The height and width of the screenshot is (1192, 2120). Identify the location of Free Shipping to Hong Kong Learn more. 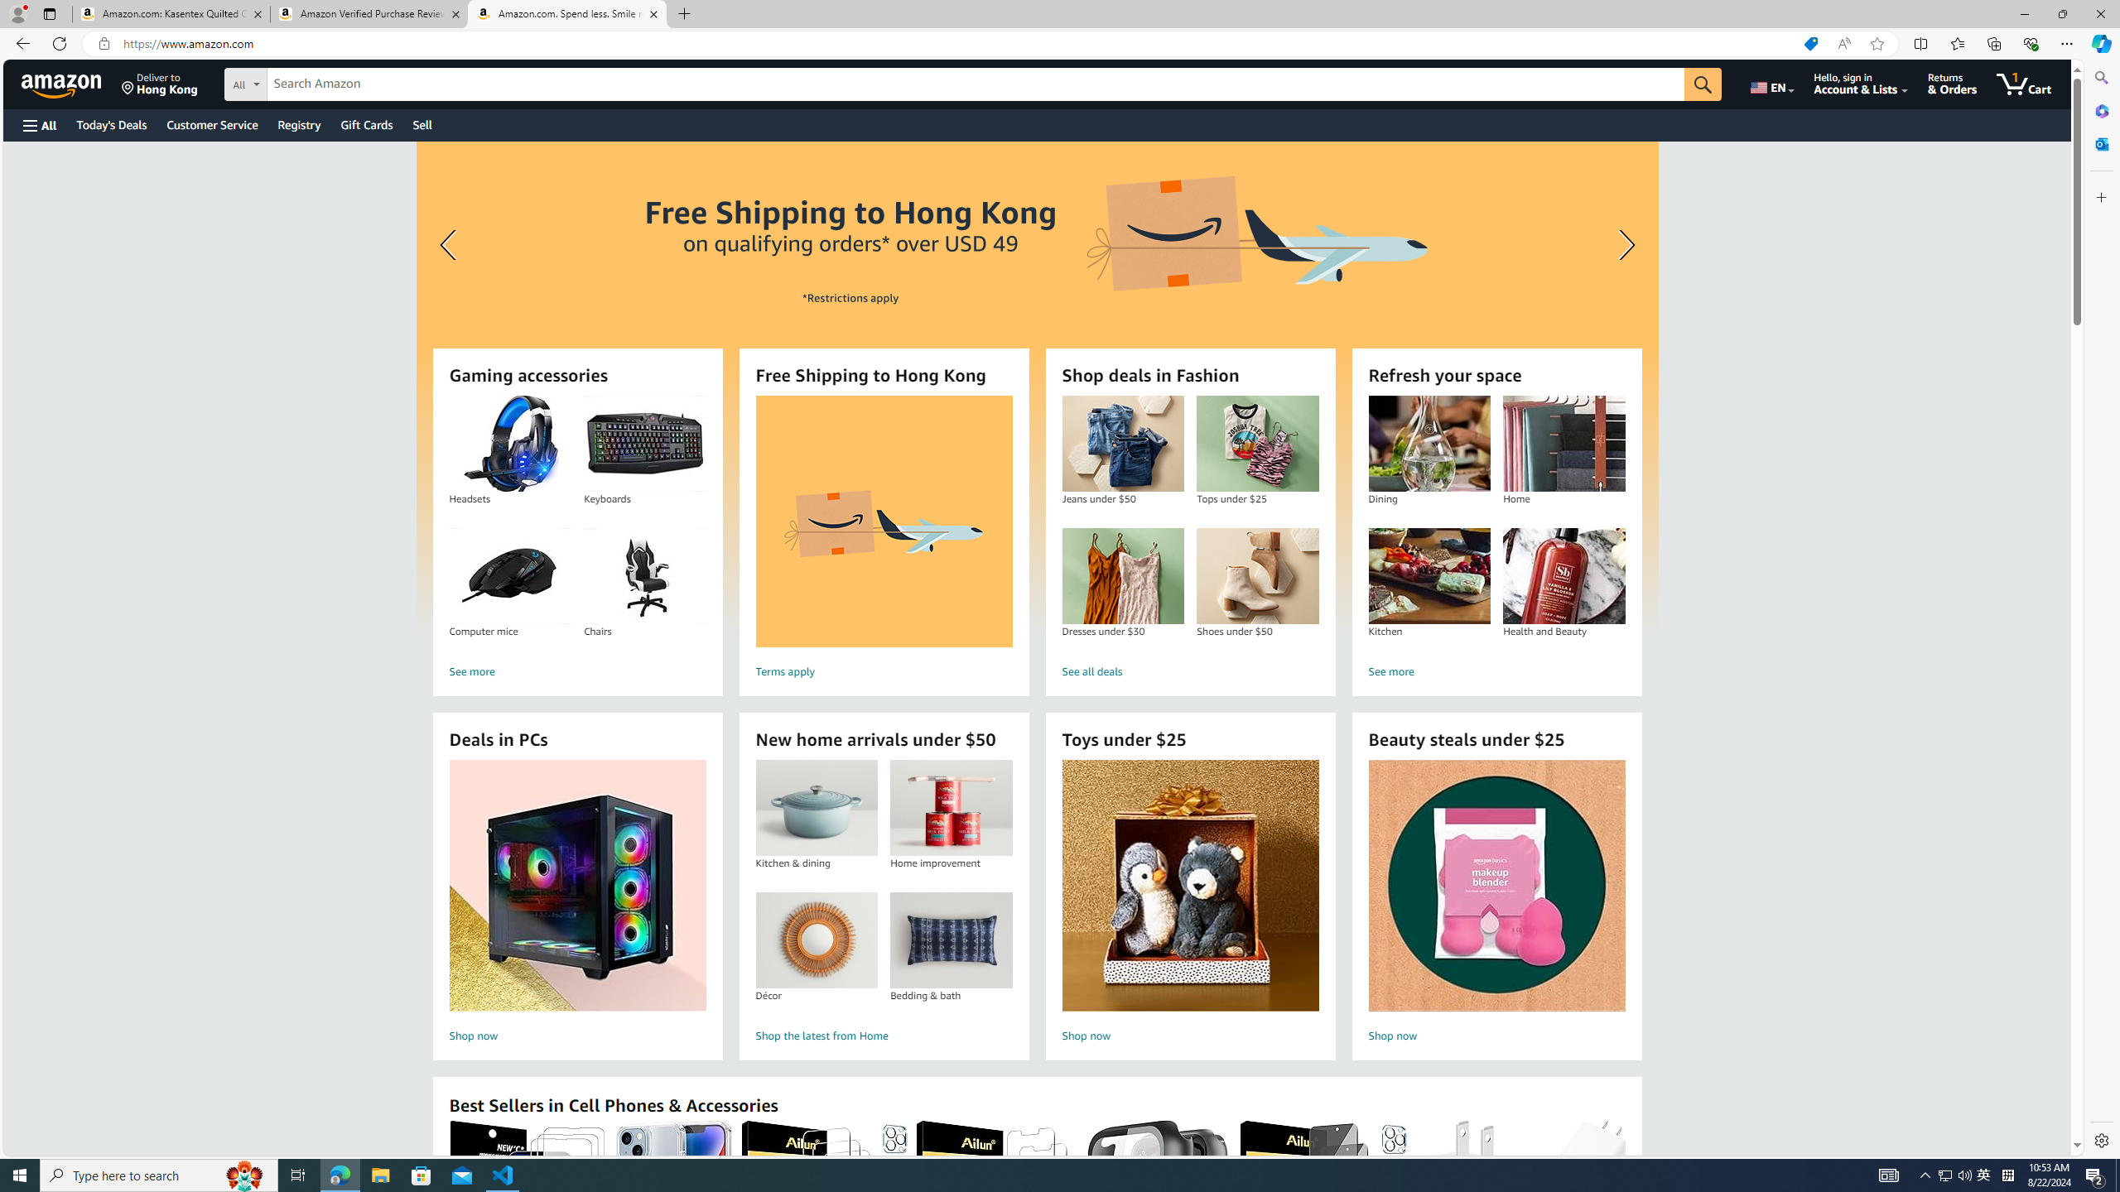
(1036, 389).